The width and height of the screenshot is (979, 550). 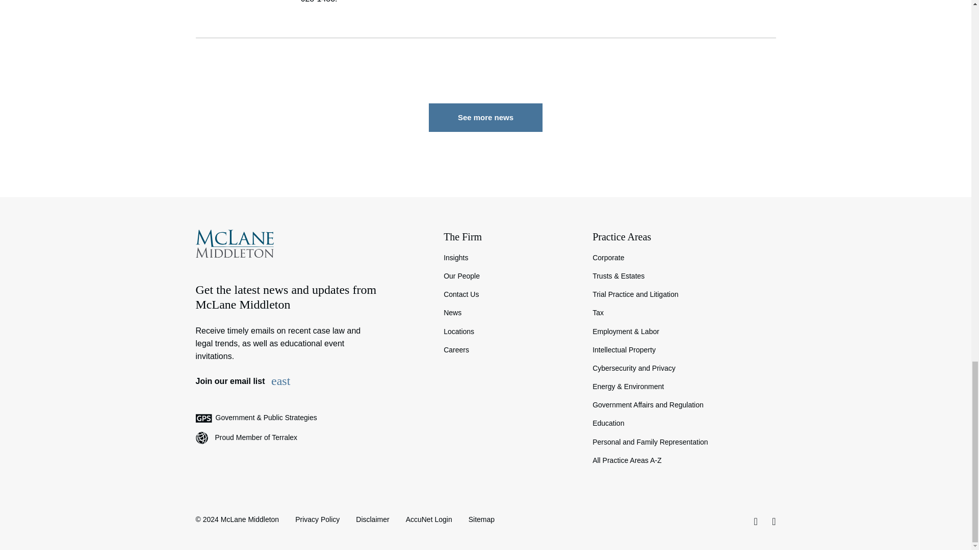 I want to click on Our People, so click(x=510, y=276).